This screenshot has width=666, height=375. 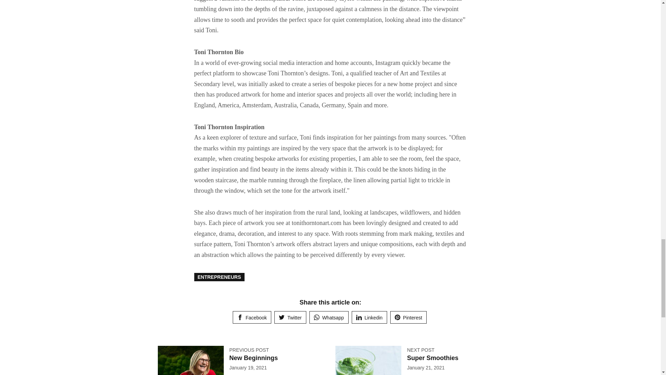 What do you see at coordinates (248, 367) in the screenshot?
I see `19 January, 2021` at bounding box center [248, 367].